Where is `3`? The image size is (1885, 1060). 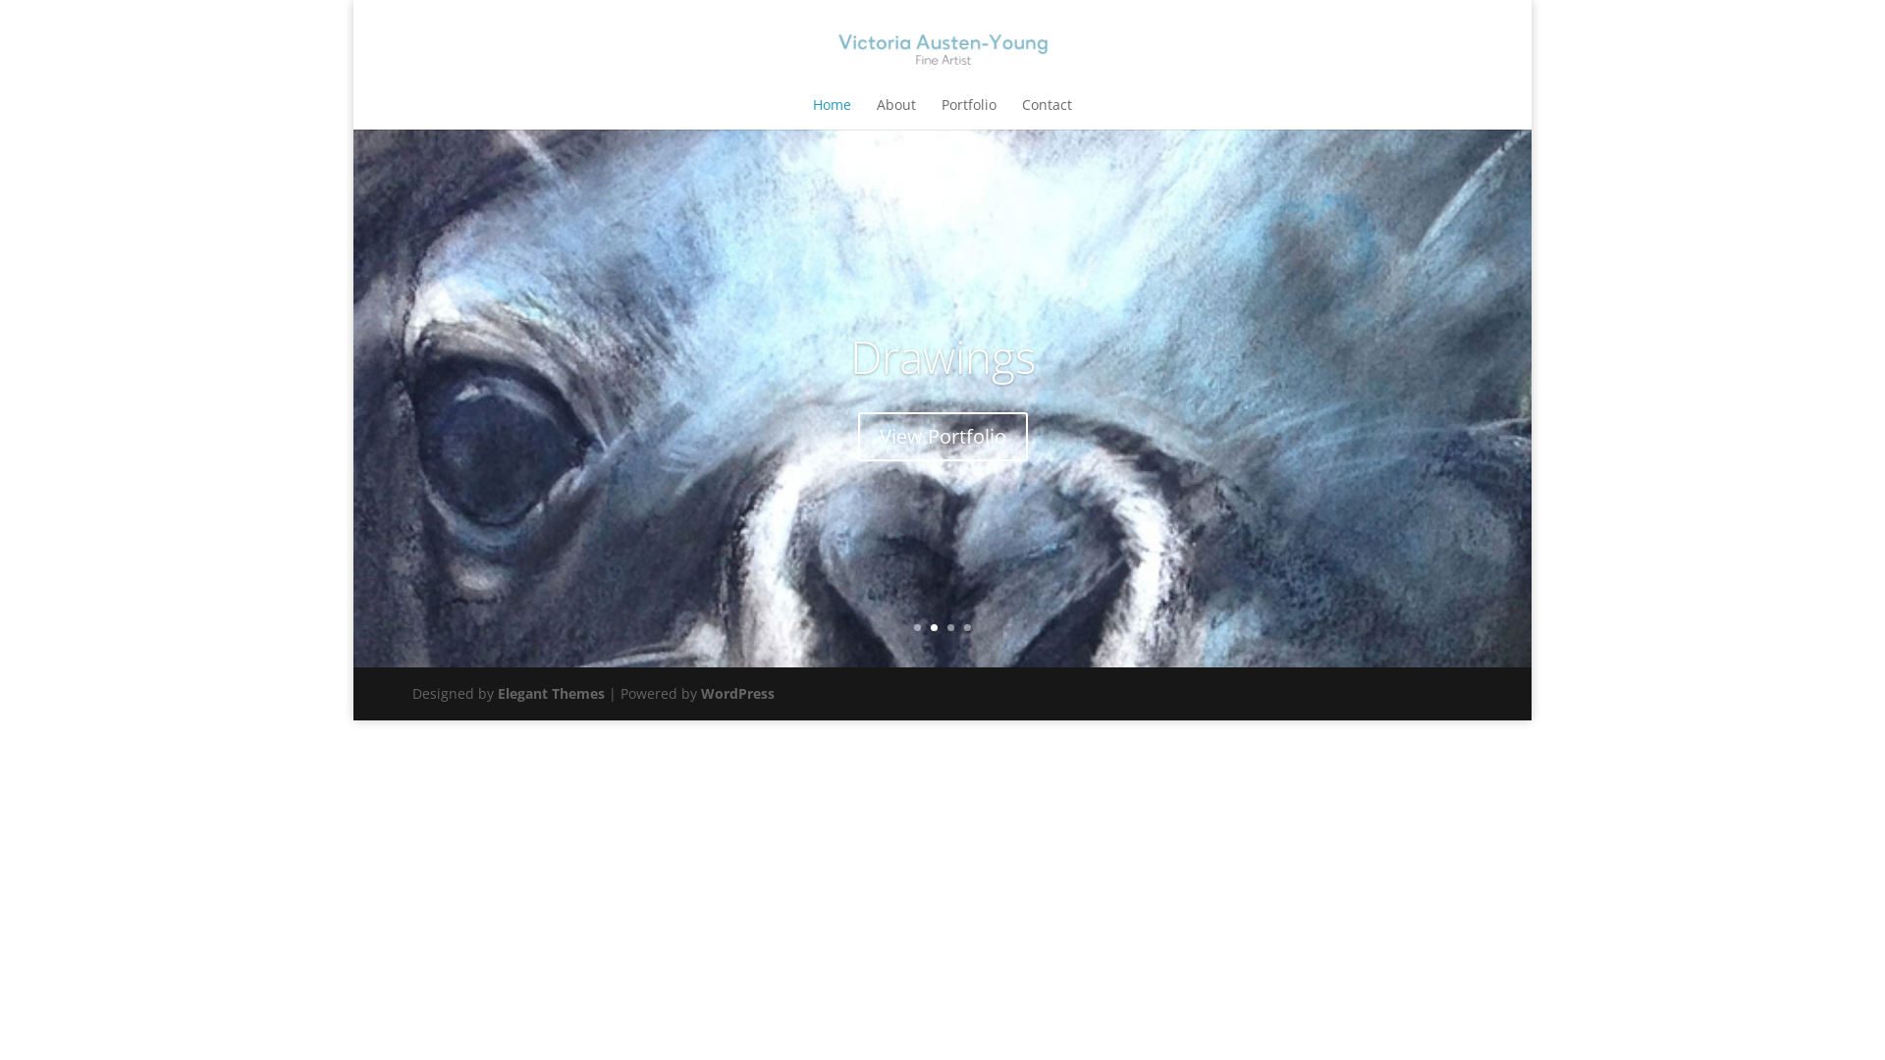
3 is located at coordinates (950, 628).